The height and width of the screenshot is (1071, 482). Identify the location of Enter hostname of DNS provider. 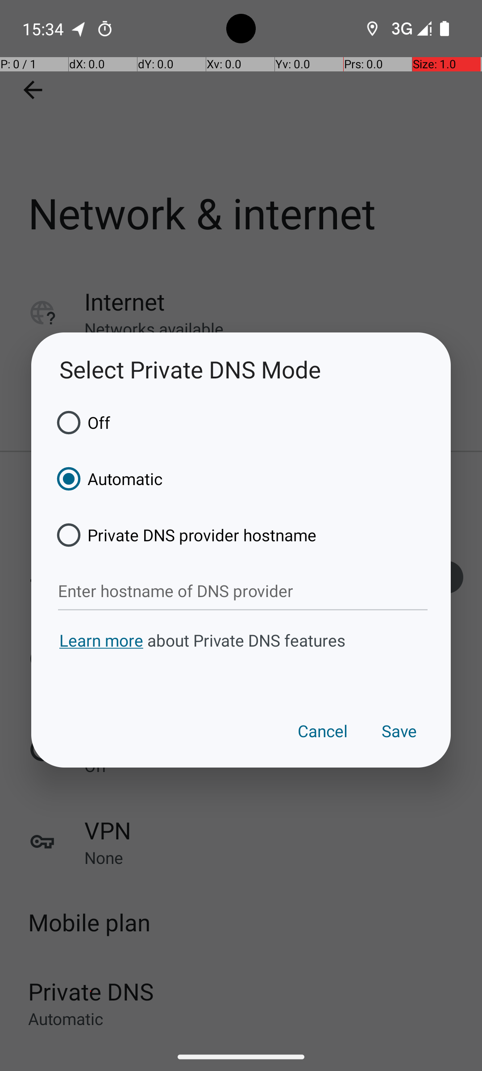
(243, 591).